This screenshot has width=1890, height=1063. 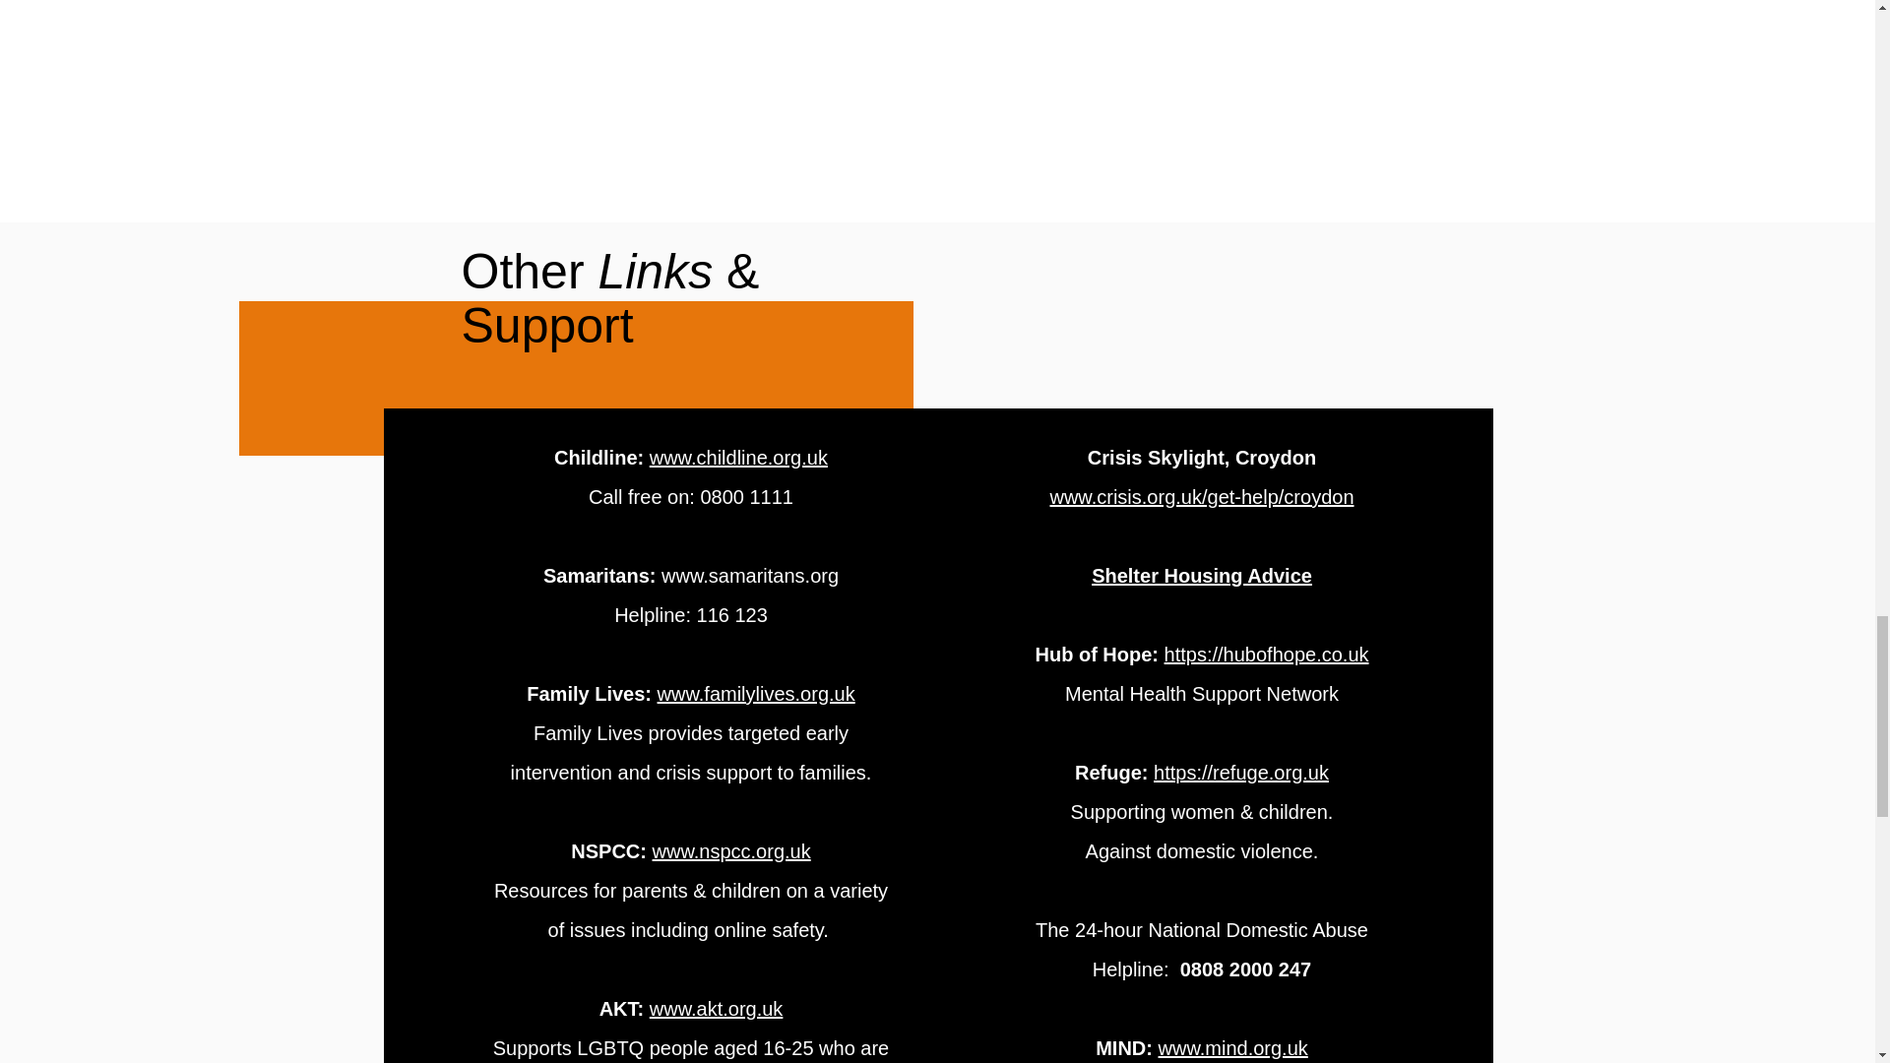 I want to click on www.familylives.org.uk, so click(x=756, y=694).